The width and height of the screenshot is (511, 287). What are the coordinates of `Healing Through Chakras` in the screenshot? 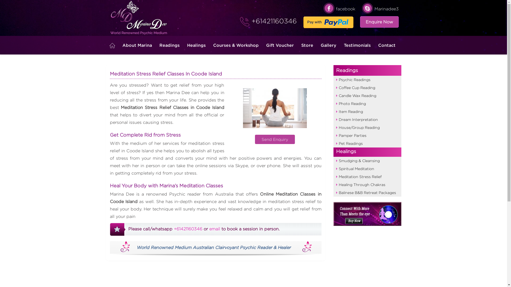 It's located at (367, 185).